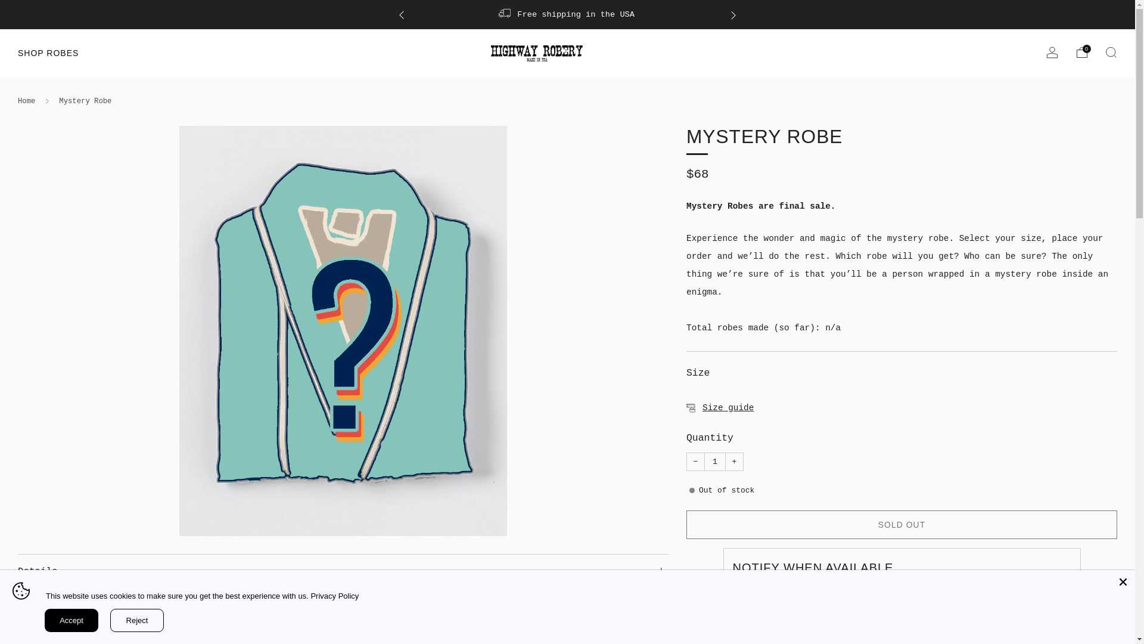  I want to click on Home, so click(26, 101).